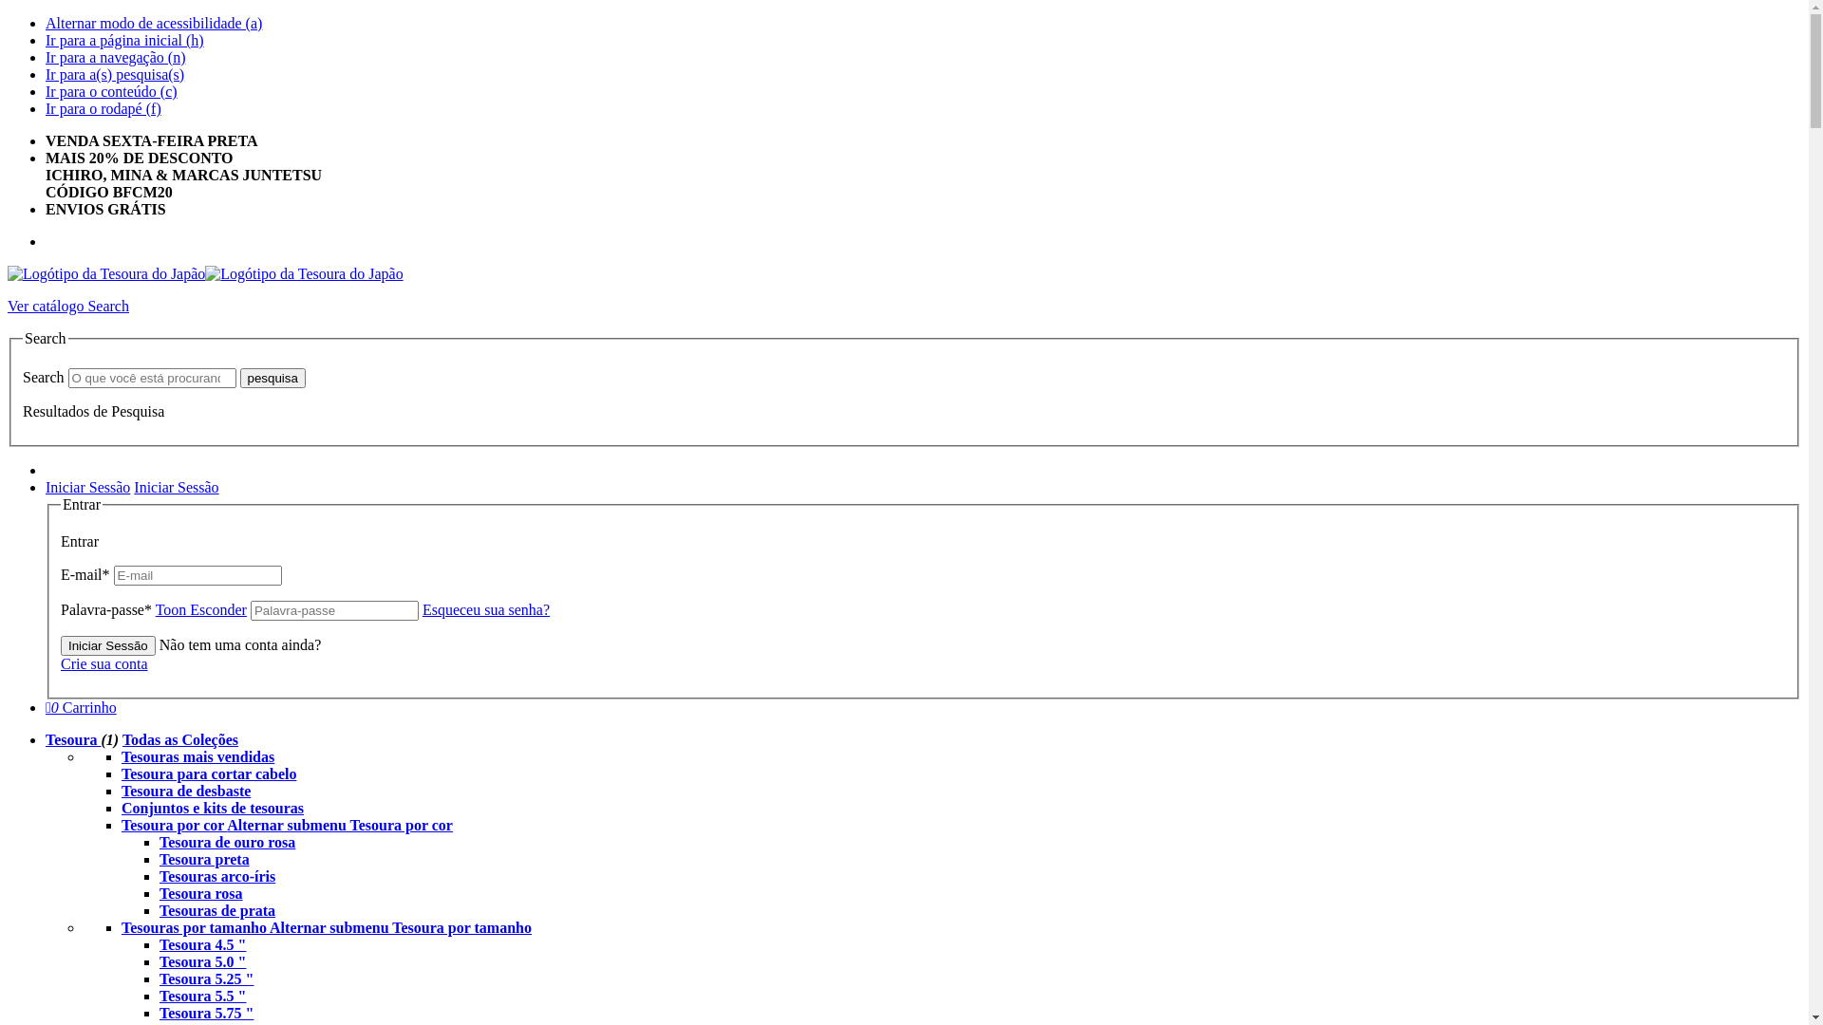 This screenshot has width=1823, height=1025. What do you see at coordinates (273, 378) in the screenshot?
I see `pesquisa` at bounding box center [273, 378].